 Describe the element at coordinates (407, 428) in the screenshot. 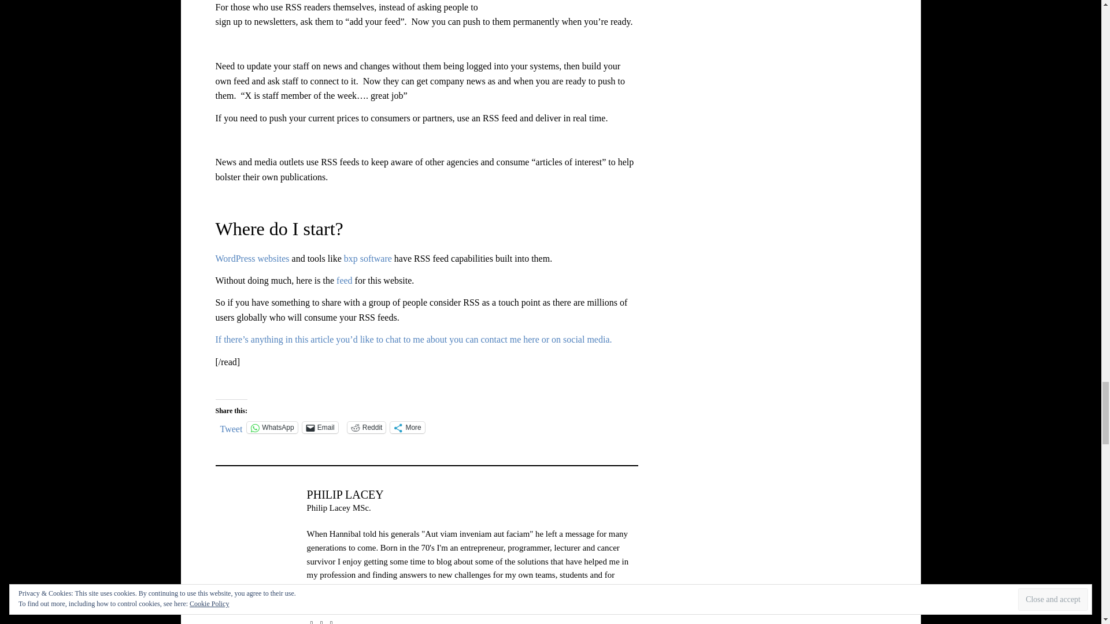

I see `More` at that location.